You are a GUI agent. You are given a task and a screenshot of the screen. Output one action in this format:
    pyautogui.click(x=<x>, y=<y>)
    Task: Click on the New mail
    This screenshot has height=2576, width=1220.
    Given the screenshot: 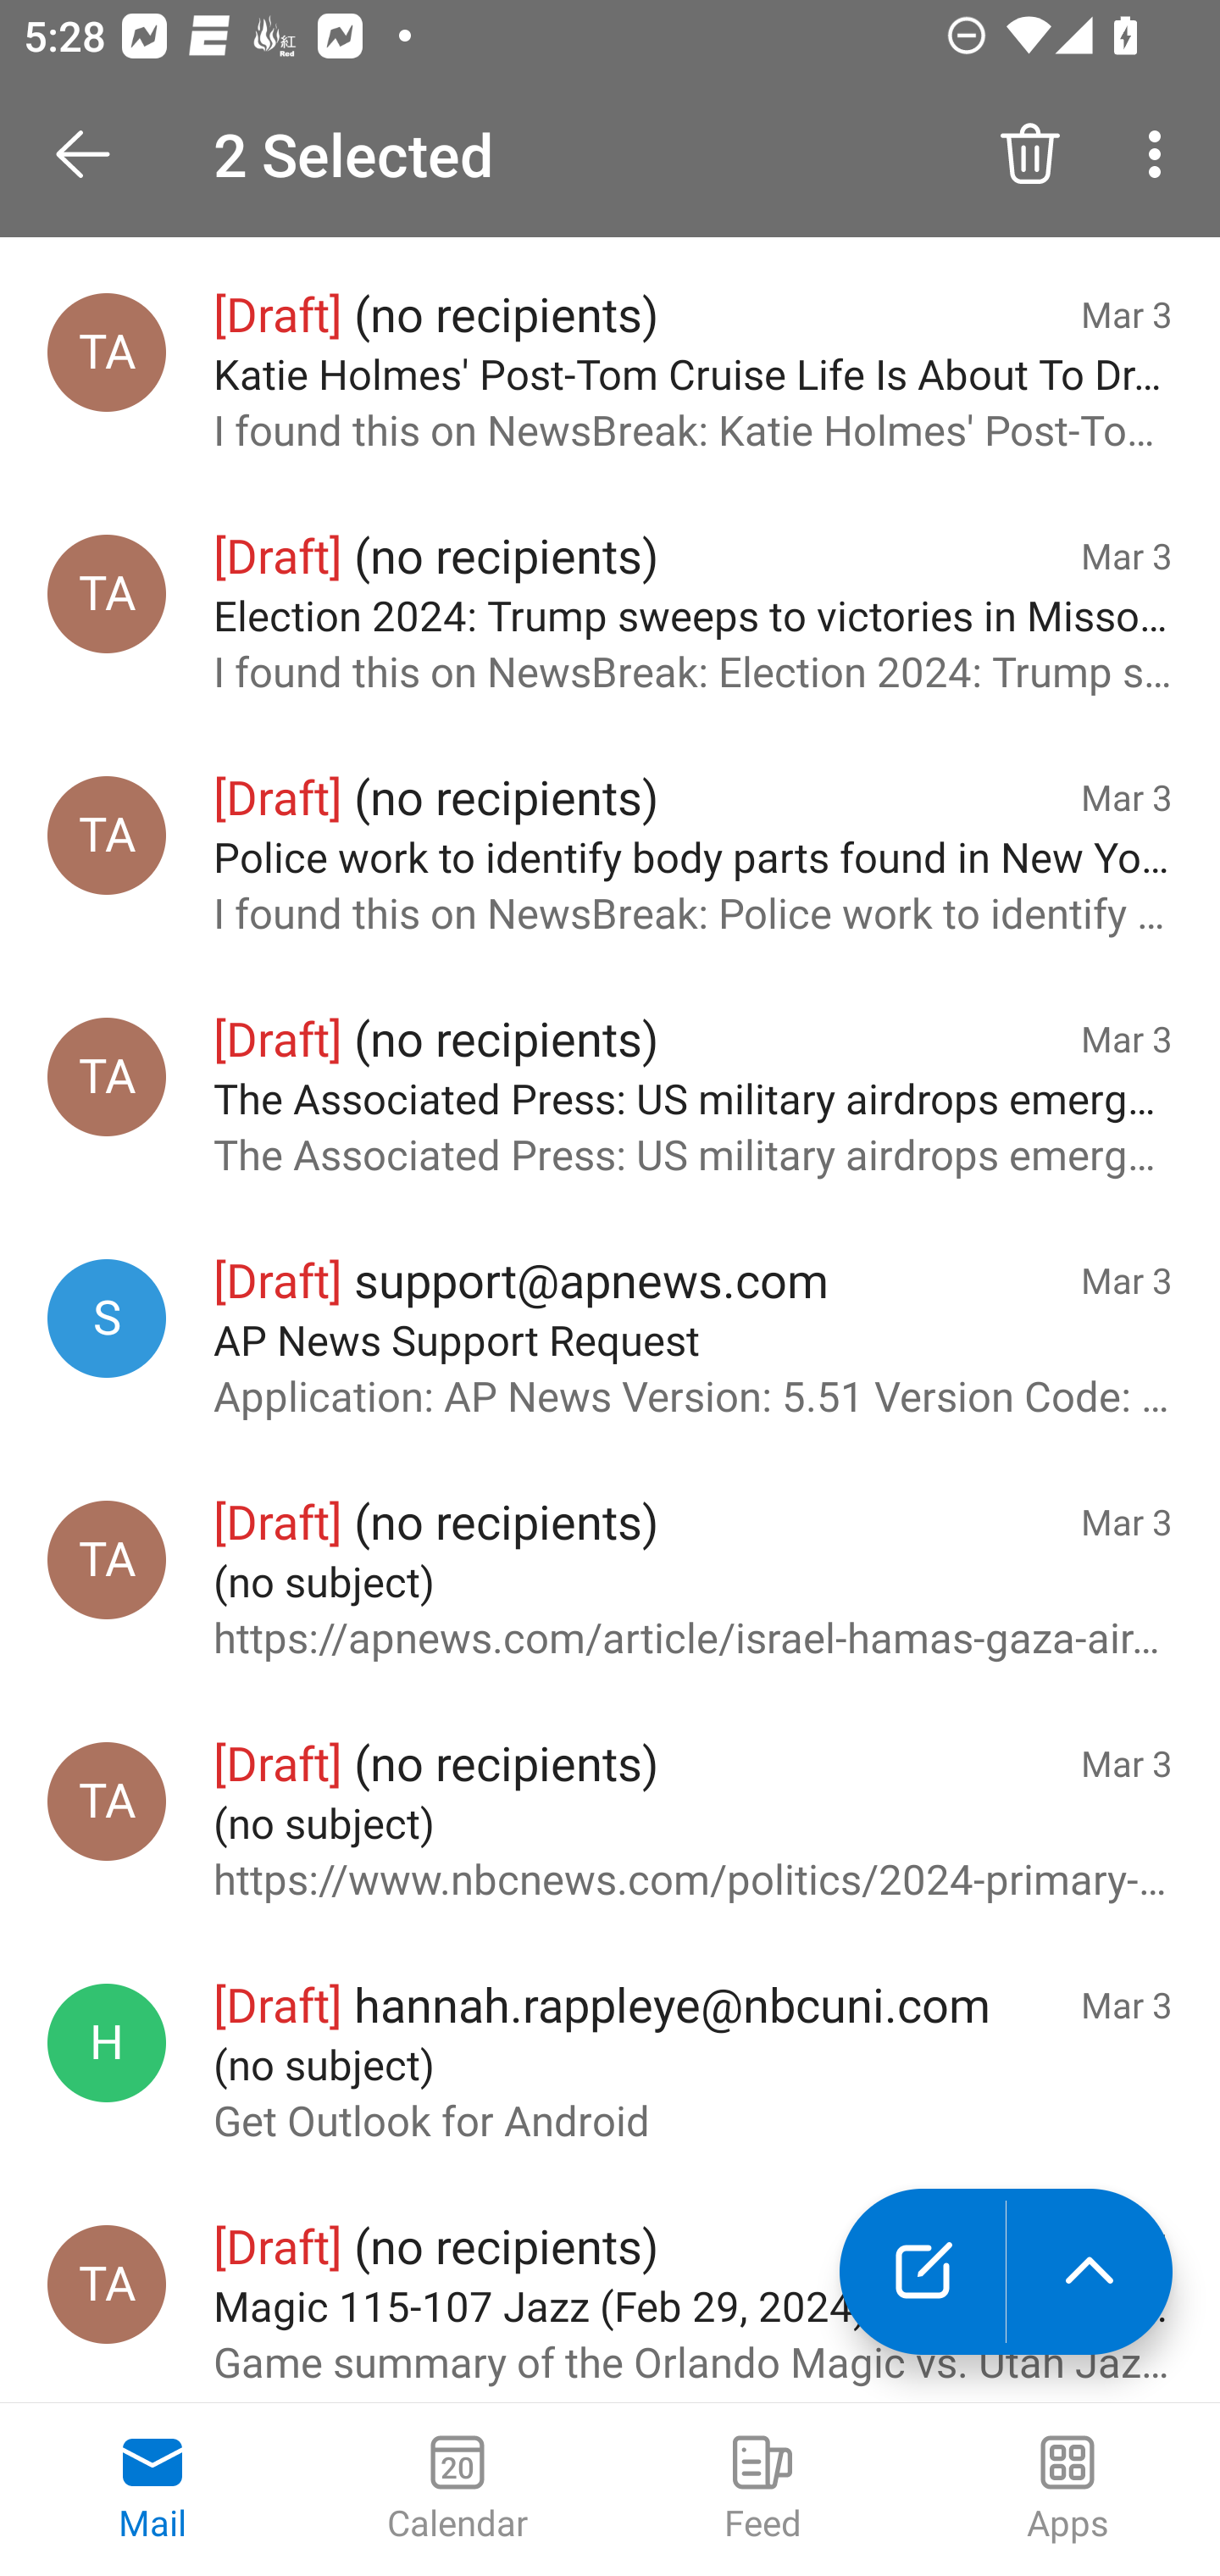 What is the action you would take?
    pyautogui.click(x=922, y=2272)
    